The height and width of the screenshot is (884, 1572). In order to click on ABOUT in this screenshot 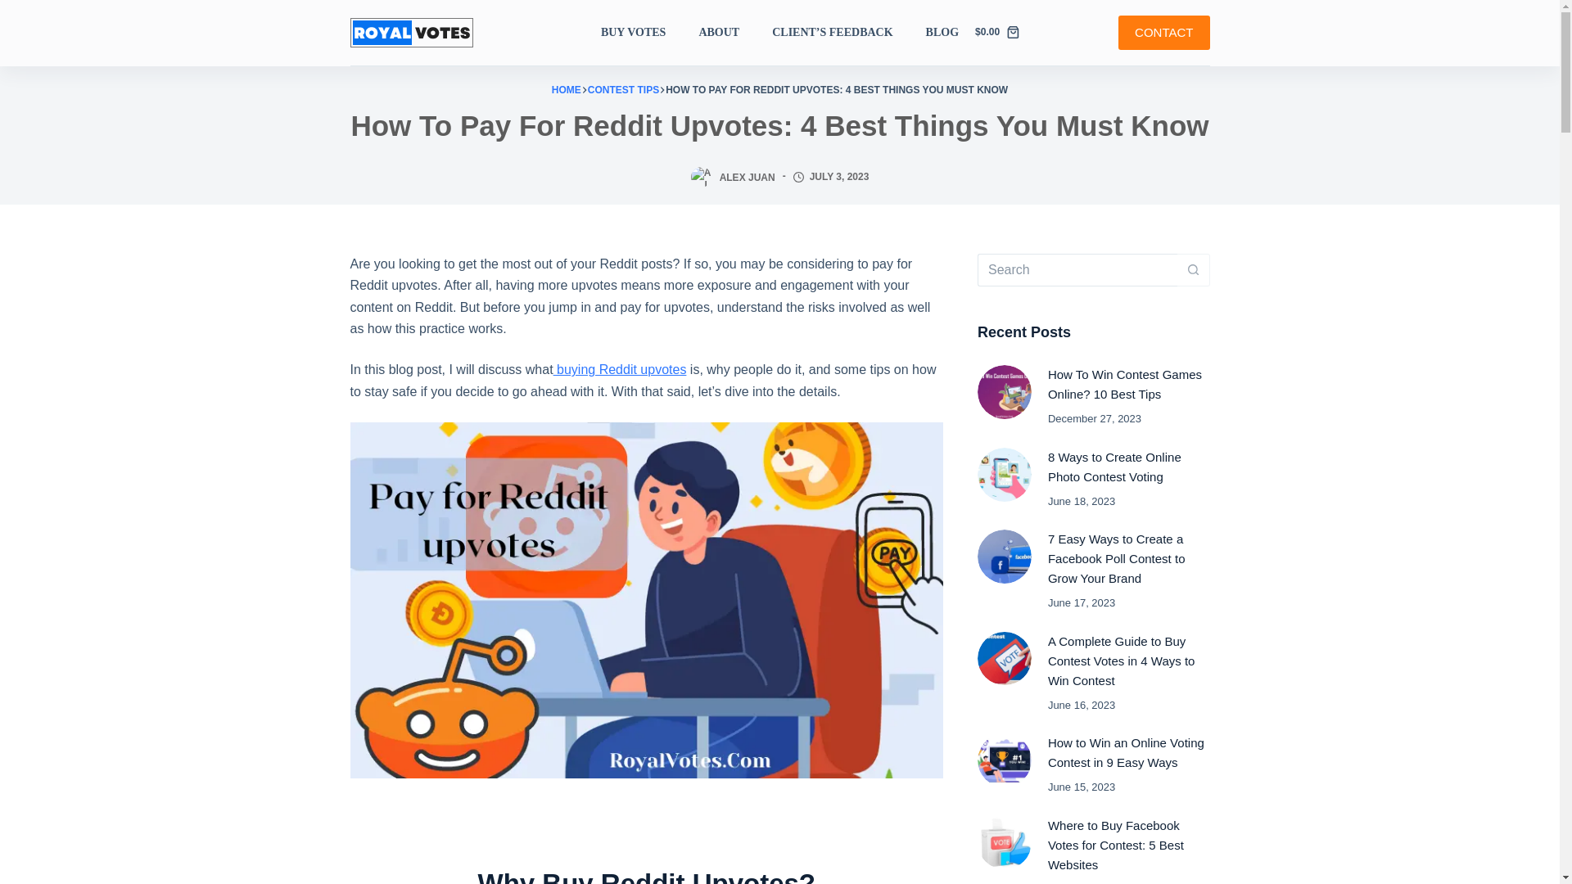, I will do `click(719, 33)`.